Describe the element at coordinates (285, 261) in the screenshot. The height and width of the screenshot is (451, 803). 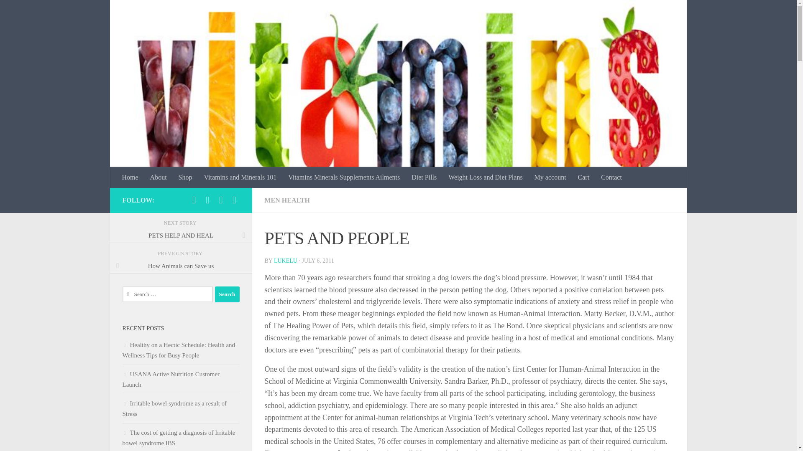
I see `Posts by lukelu` at that location.